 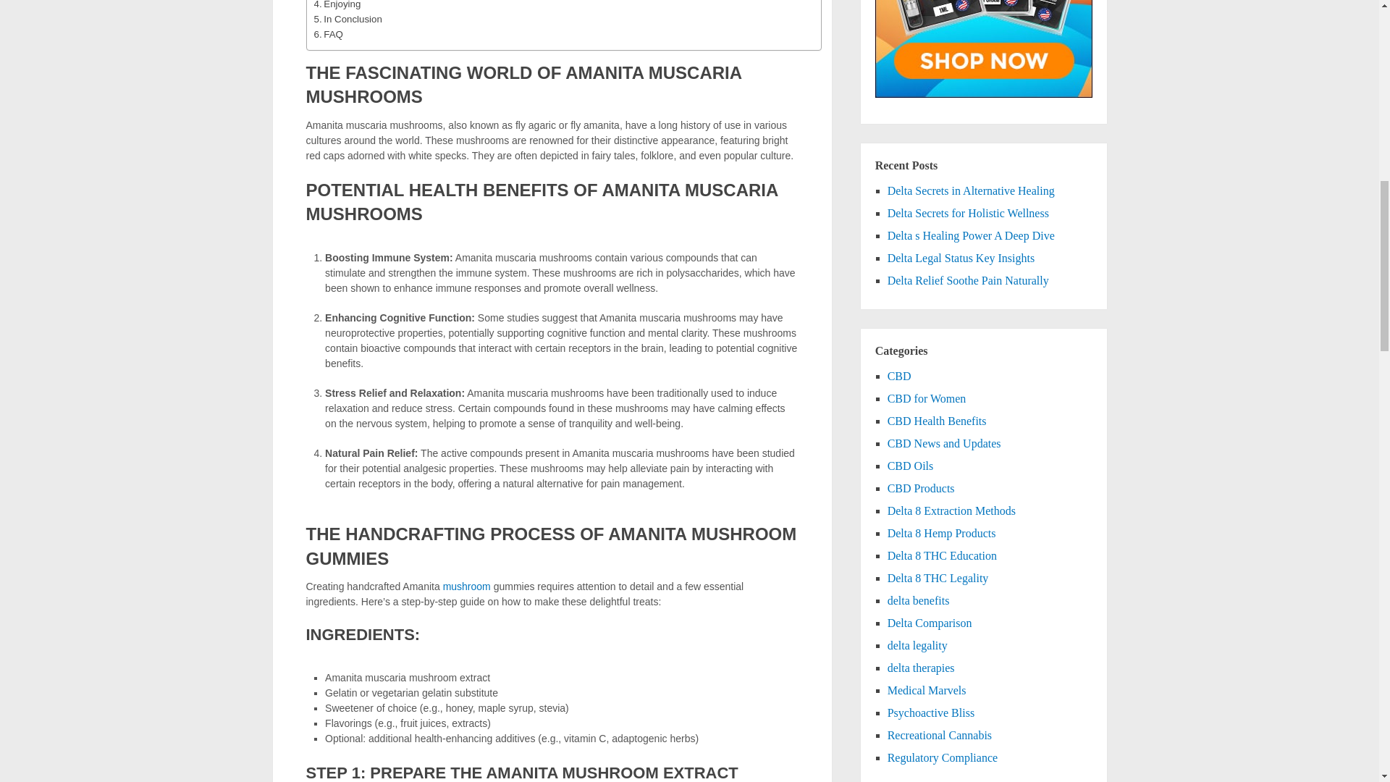 I want to click on mushroom, so click(x=466, y=586).